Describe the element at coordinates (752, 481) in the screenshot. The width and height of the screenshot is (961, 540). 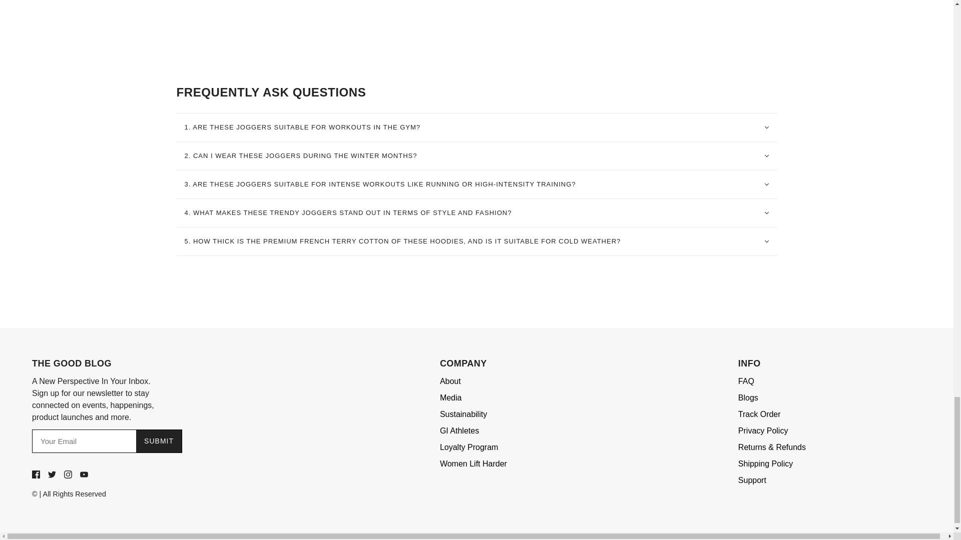
I see `Support` at that location.